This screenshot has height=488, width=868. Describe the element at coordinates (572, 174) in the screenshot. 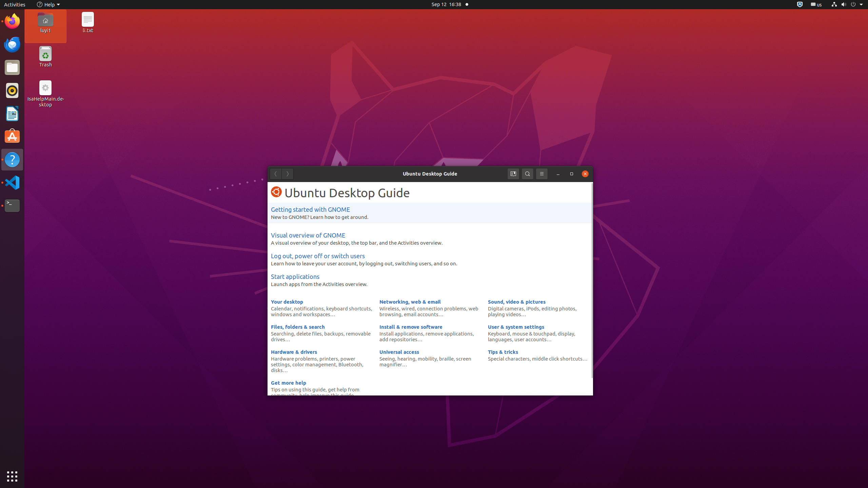

I see `Maximize` at that location.